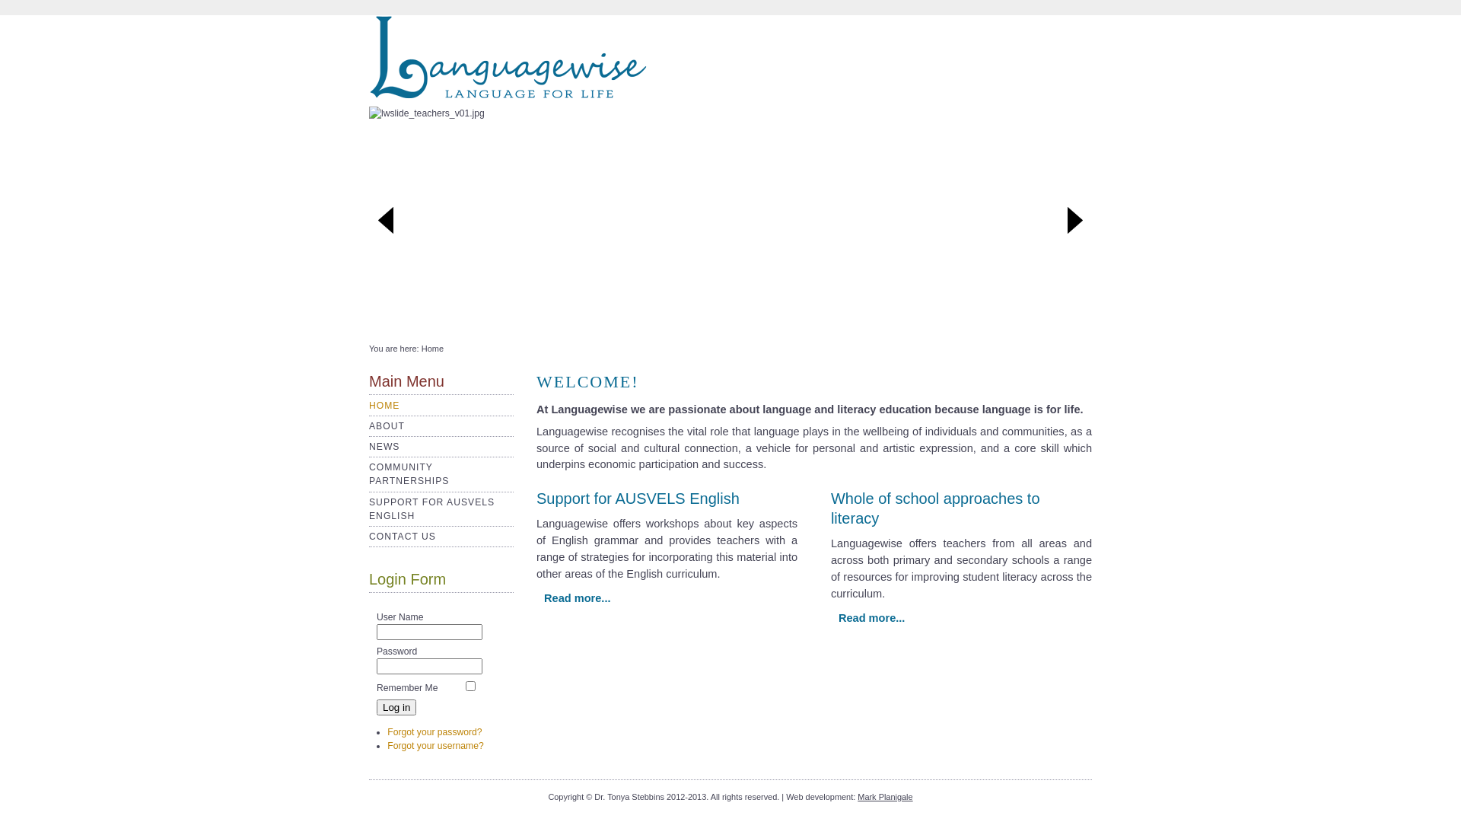 The image size is (1461, 822). I want to click on Read more..., so click(872, 618).